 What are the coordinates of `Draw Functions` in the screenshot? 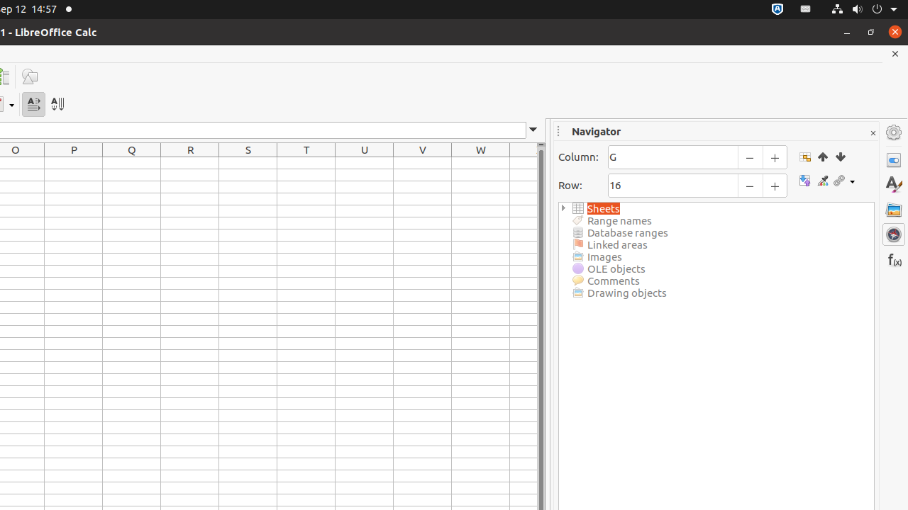 It's located at (30, 76).